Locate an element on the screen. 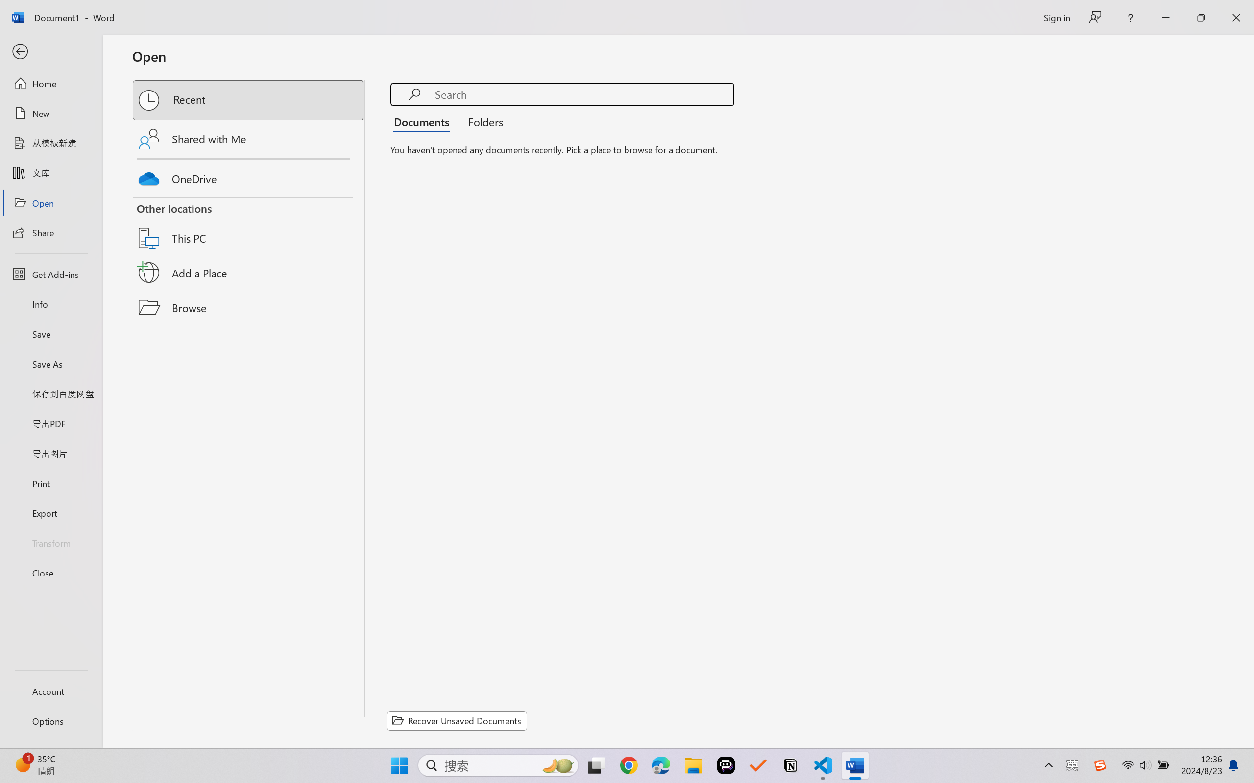  Recover Unsaved Documents is located at coordinates (457, 720).